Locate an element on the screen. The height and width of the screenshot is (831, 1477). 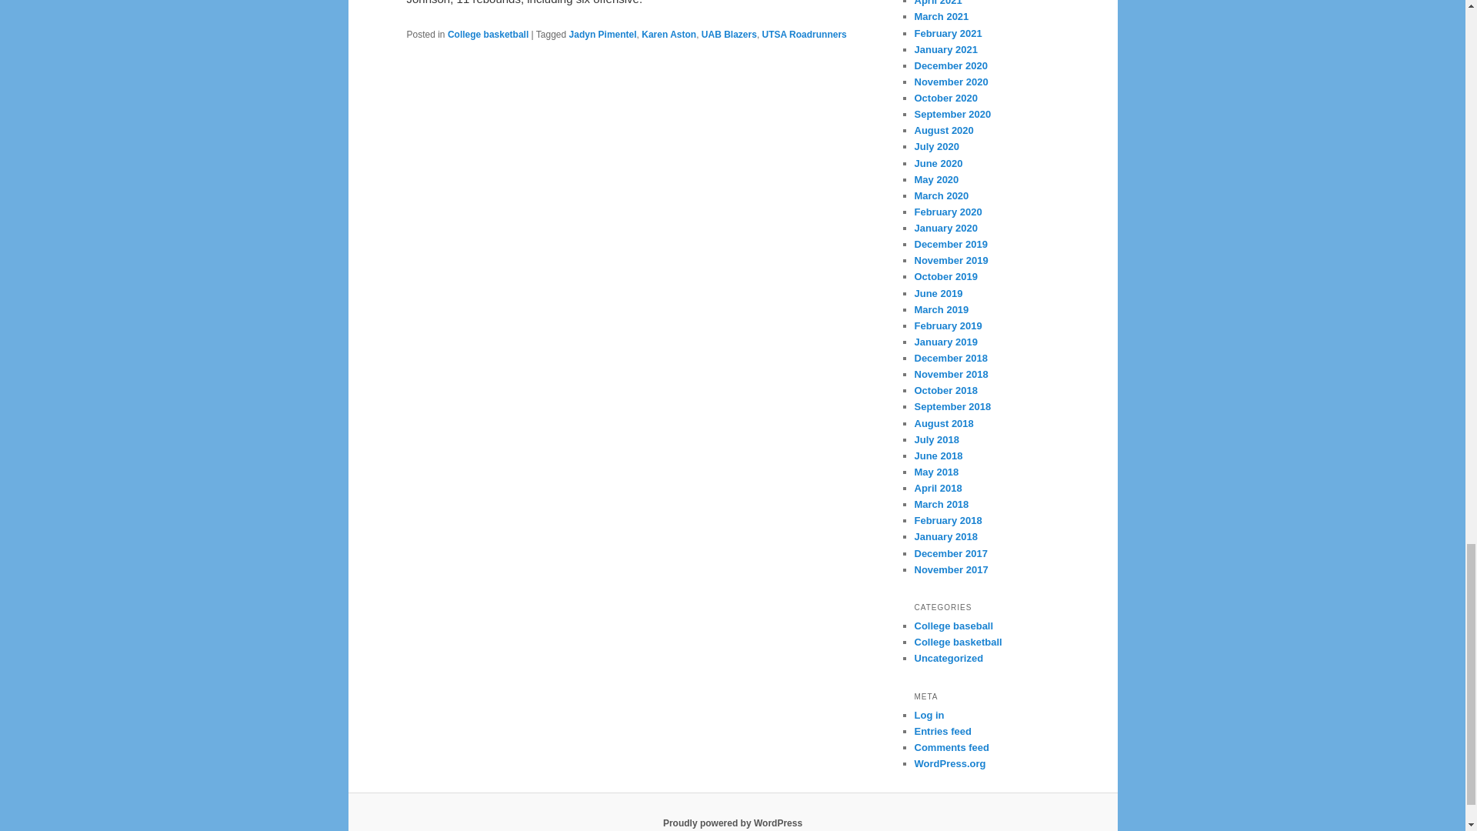
UTSA Roadrunners is located at coordinates (804, 34).